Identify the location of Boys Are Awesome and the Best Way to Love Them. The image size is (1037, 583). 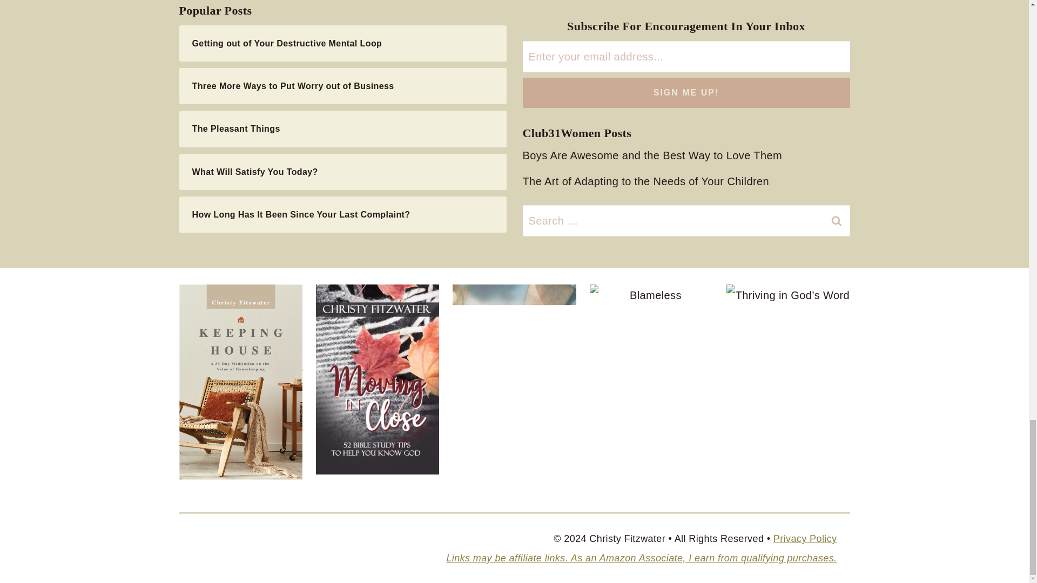
(655, 155).